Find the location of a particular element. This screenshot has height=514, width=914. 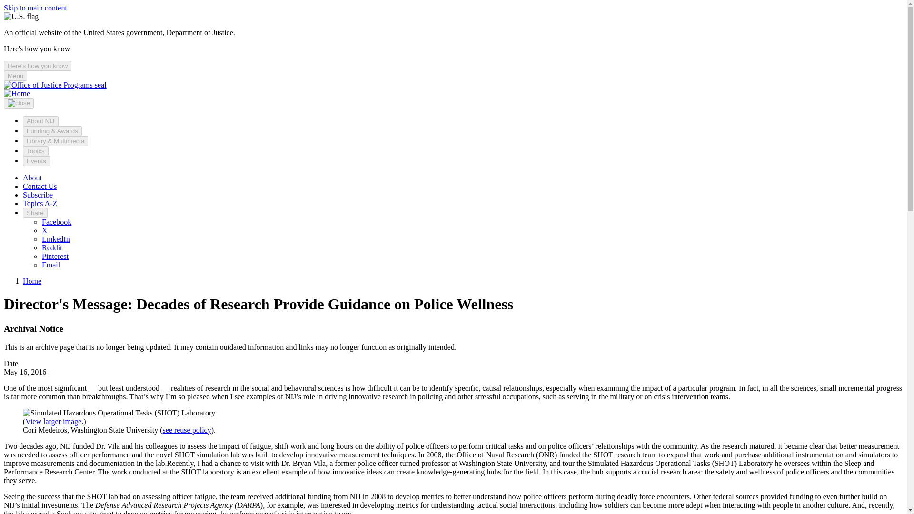

LinkedIn is located at coordinates (56, 239).